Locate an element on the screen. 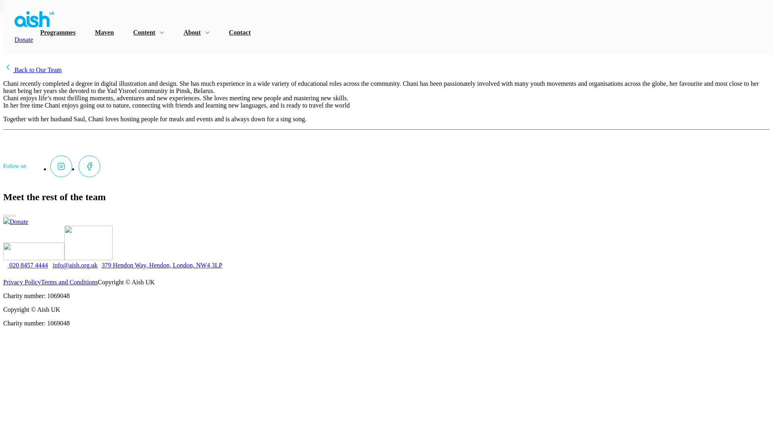 This screenshot has height=435, width=773. About is located at coordinates (196, 32).